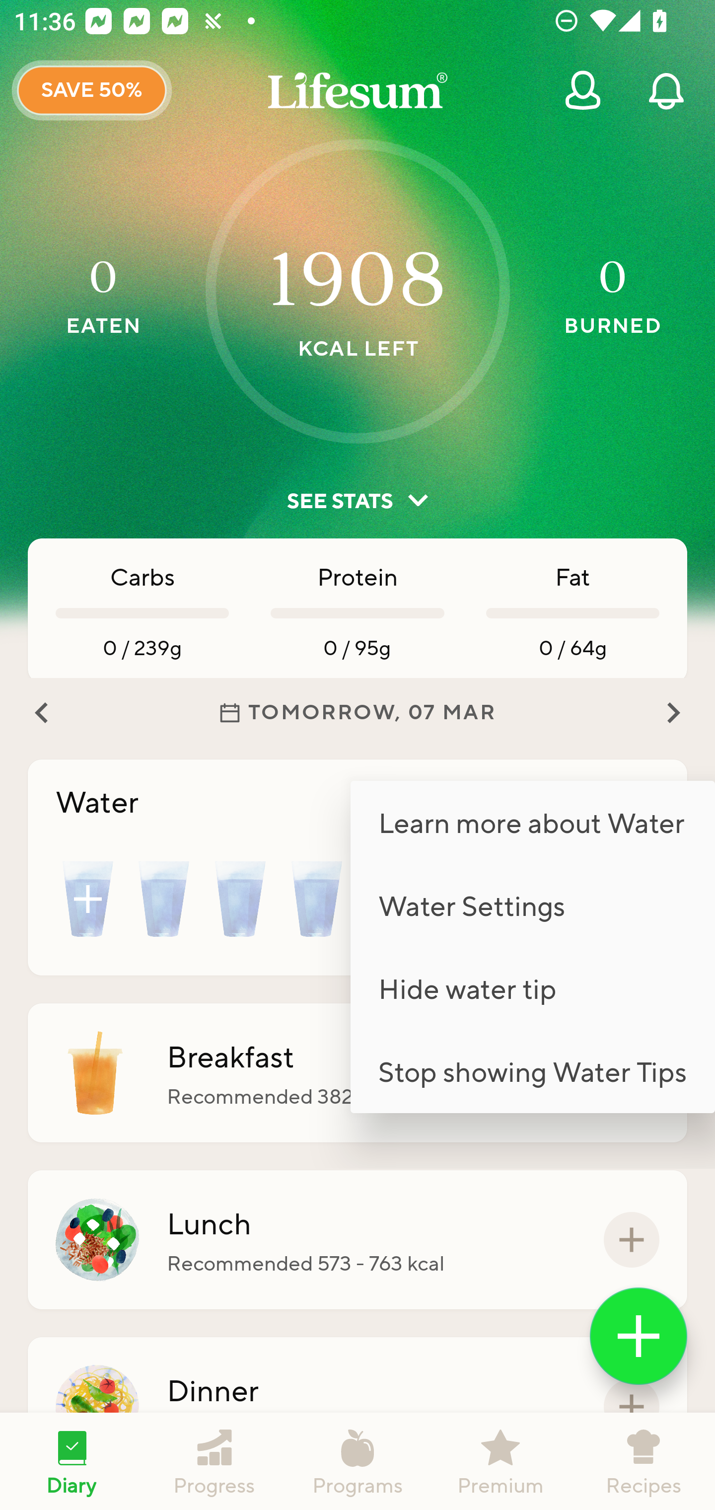 This screenshot has width=715, height=1510. What do you see at coordinates (532, 822) in the screenshot?
I see `Learn more about Water` at bounding box center [532, 822].